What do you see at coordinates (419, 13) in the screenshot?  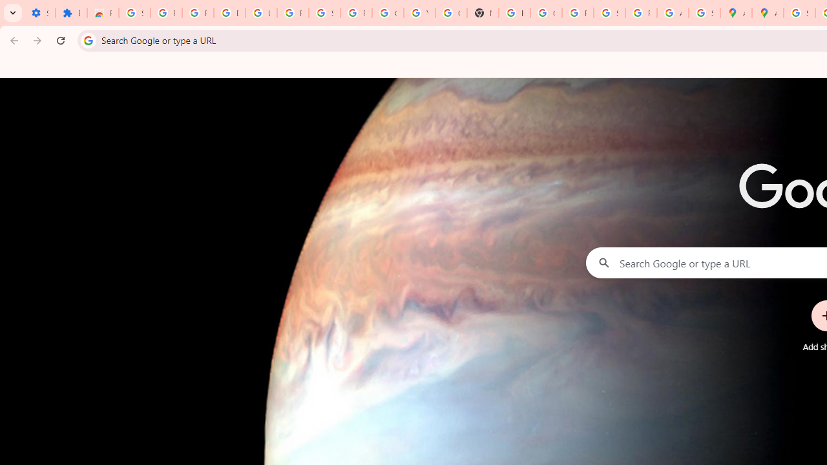 I see `YouTube` at bounding box center [419, 13].